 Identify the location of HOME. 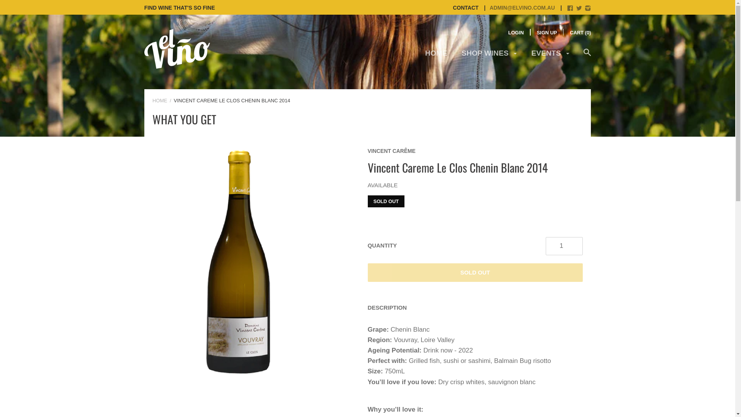
(436, 56).